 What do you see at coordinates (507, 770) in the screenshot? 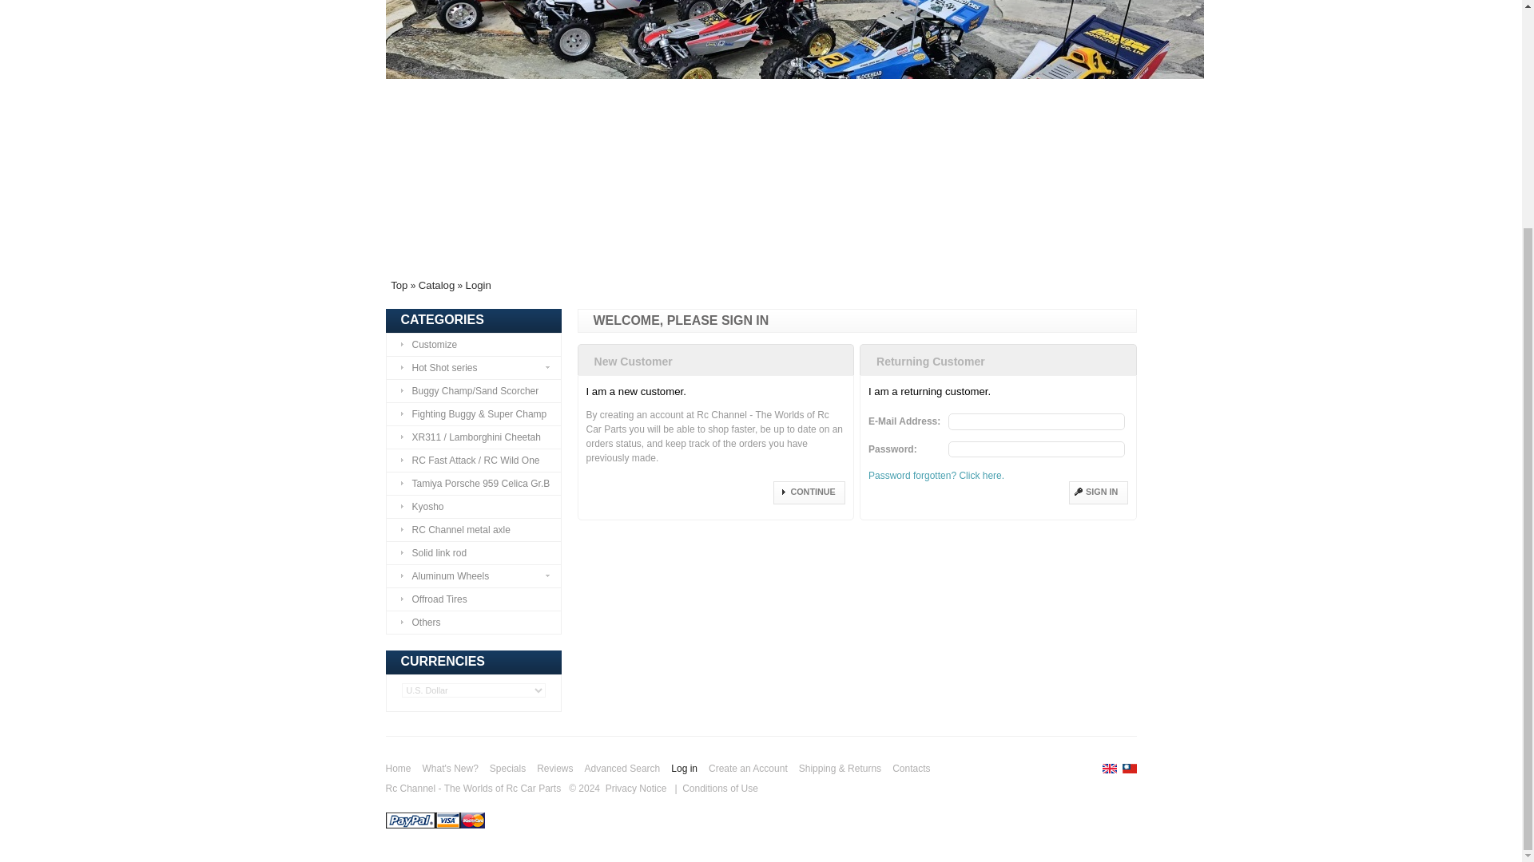
I see `Specials` at bounding box center [507, 770].